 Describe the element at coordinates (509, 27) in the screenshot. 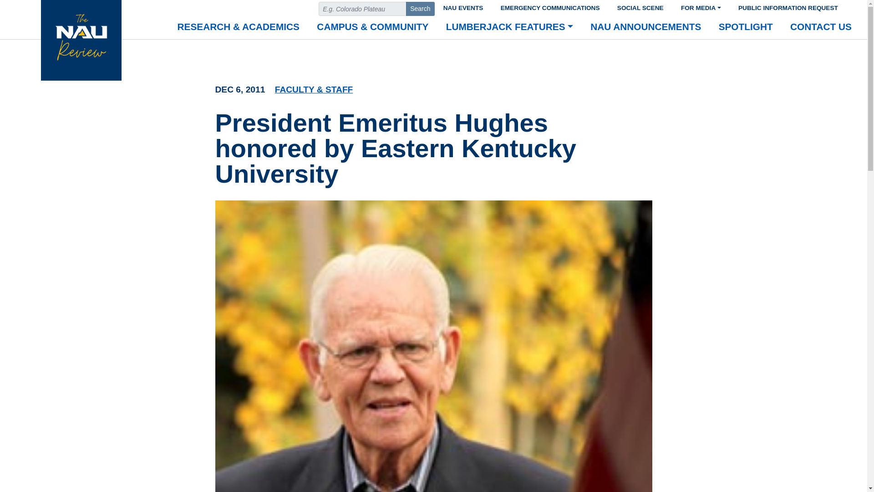

I see `Lumberjack Features` at that location.